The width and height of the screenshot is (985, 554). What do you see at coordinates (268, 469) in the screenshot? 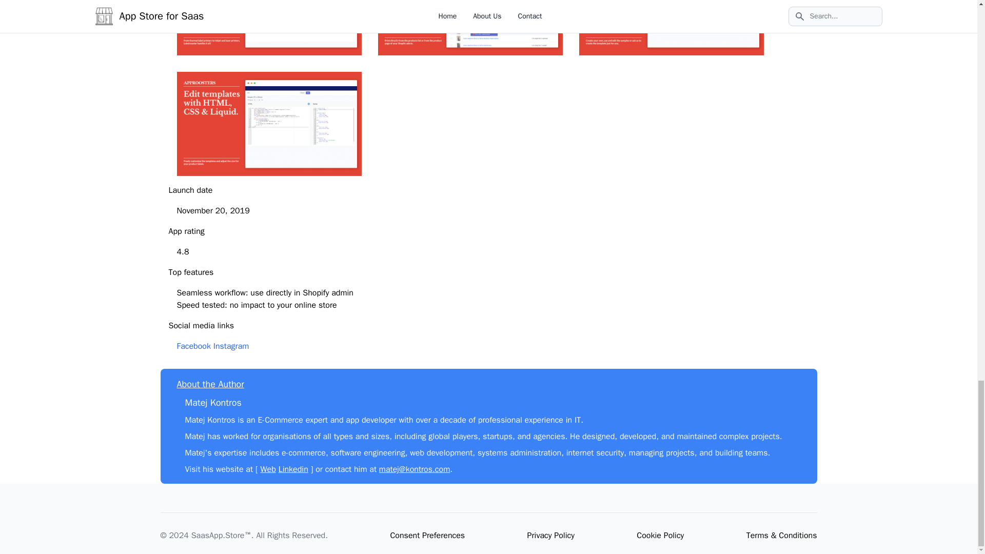
I see `Web` at bounding box center [268, 469].